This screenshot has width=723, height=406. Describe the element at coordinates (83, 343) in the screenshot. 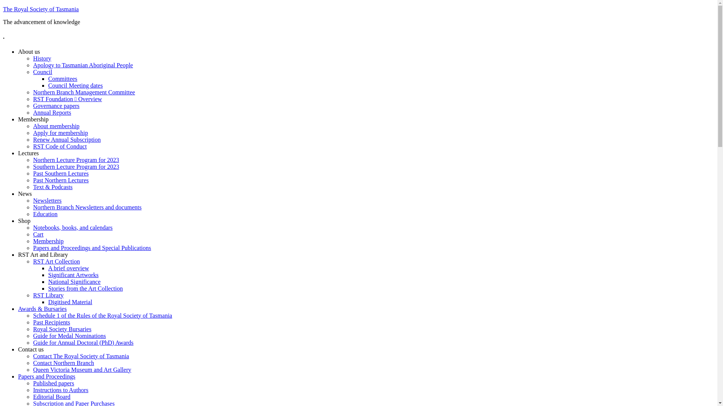

I see `Guide for Annual Doctoral (PhD) Awards` at that location.